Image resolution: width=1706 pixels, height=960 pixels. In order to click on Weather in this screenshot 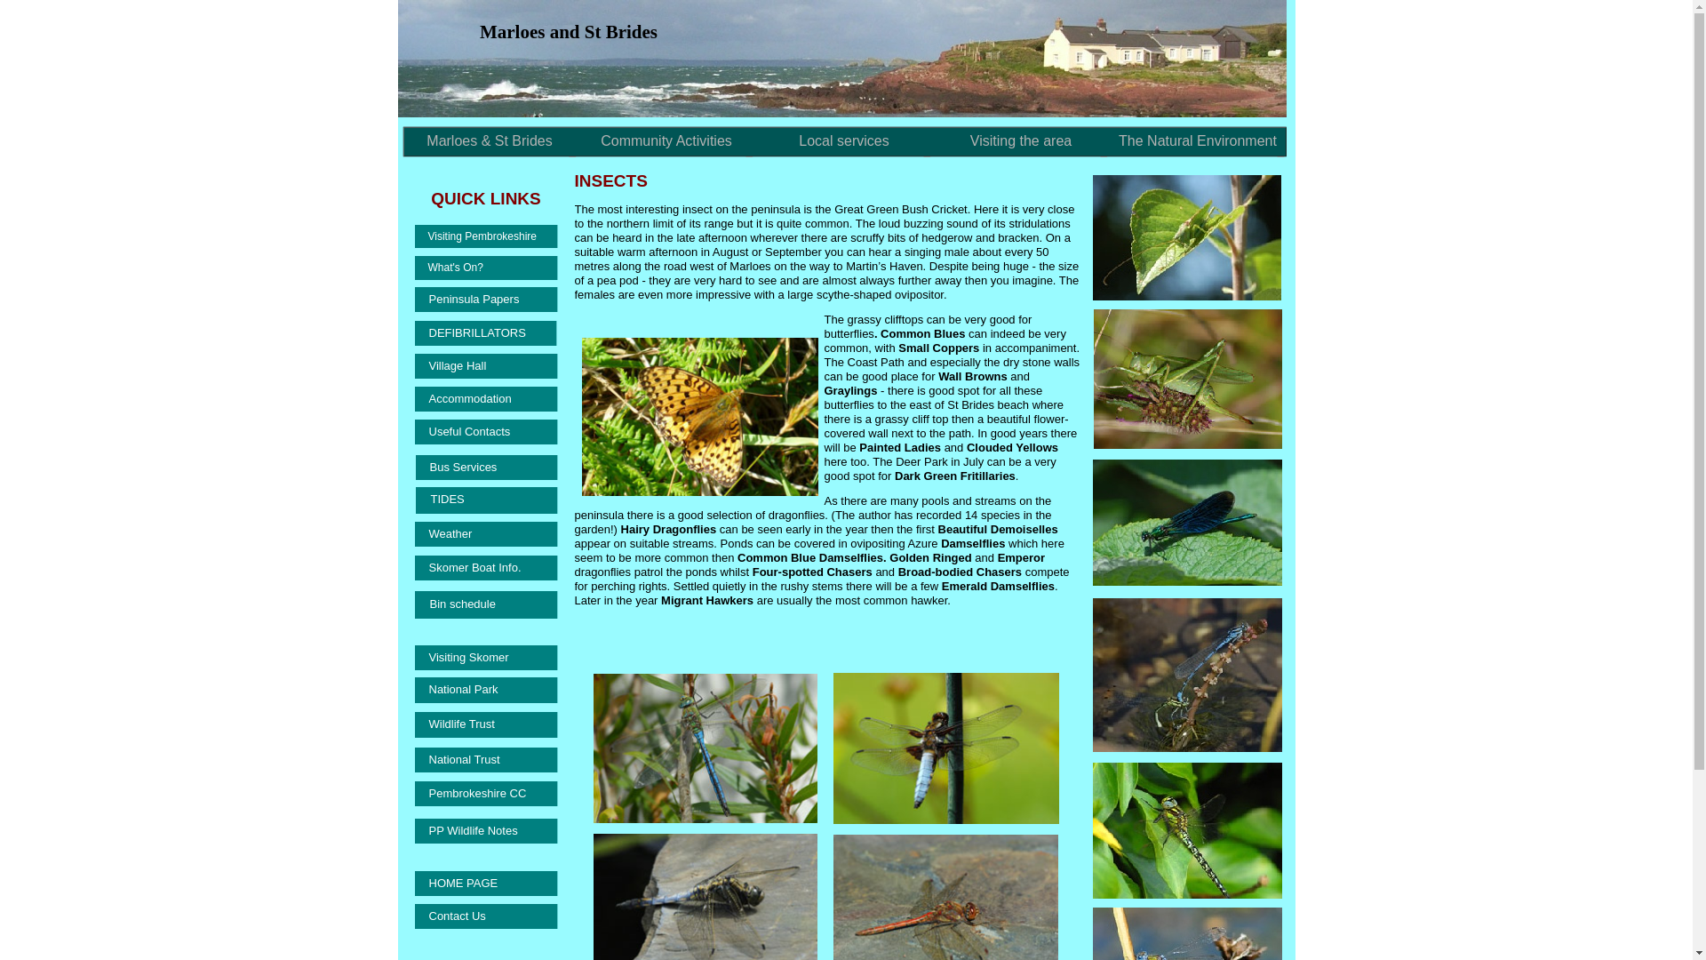, I will do `click(485, 533)`.